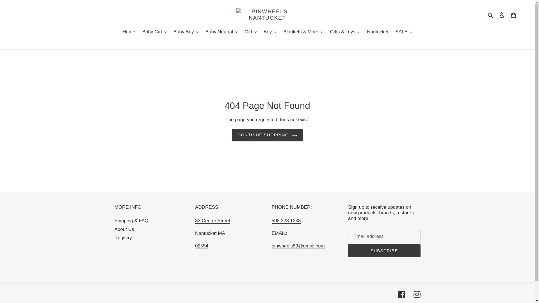 Image resolution: width=539 pixels, height=303 pixels. What do you see at coordinates (491, 15) in the screenshot?
I see `Search` at bounding box center [491, 15].